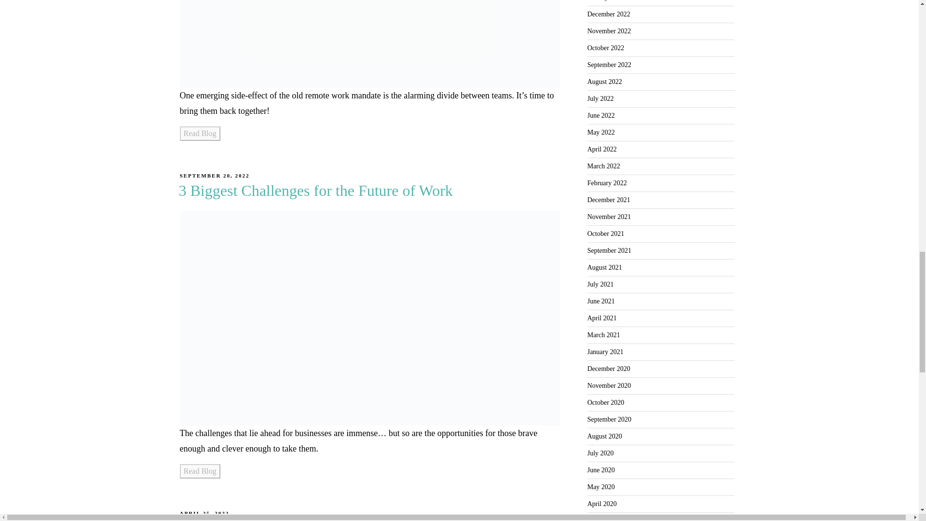 The image size is (926, 521). I want to click on SEPTEMBER 20, 2022, so click(214, 176).